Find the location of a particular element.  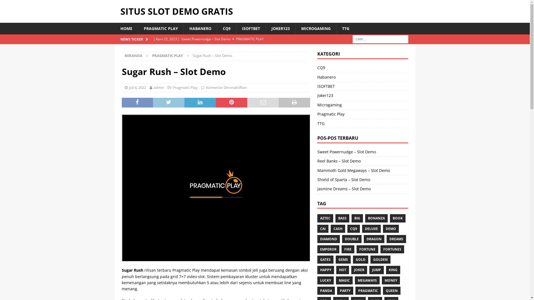

CAI is located at coordinates (323, 229).